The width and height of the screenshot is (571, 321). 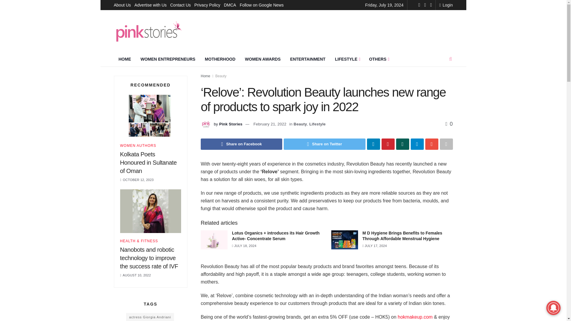 I want to click on OTHERS, so click(x=379, y=59).